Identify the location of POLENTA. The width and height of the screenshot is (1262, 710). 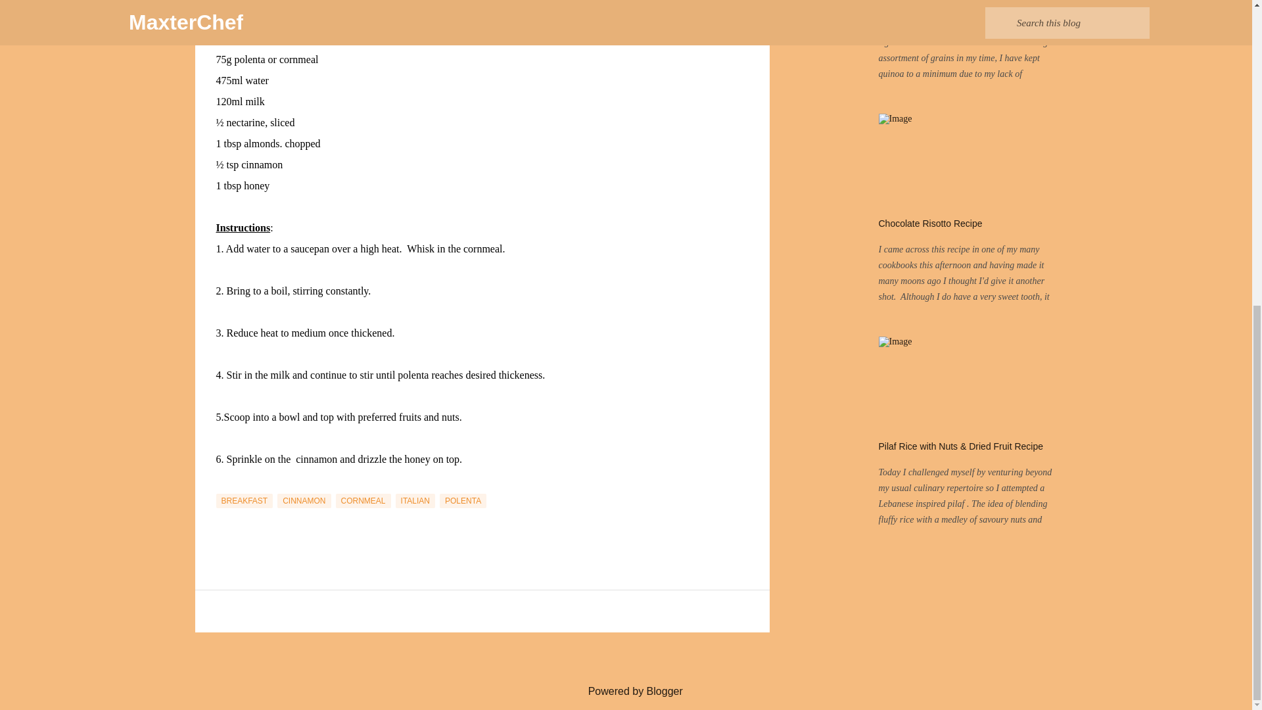
(463, 501).